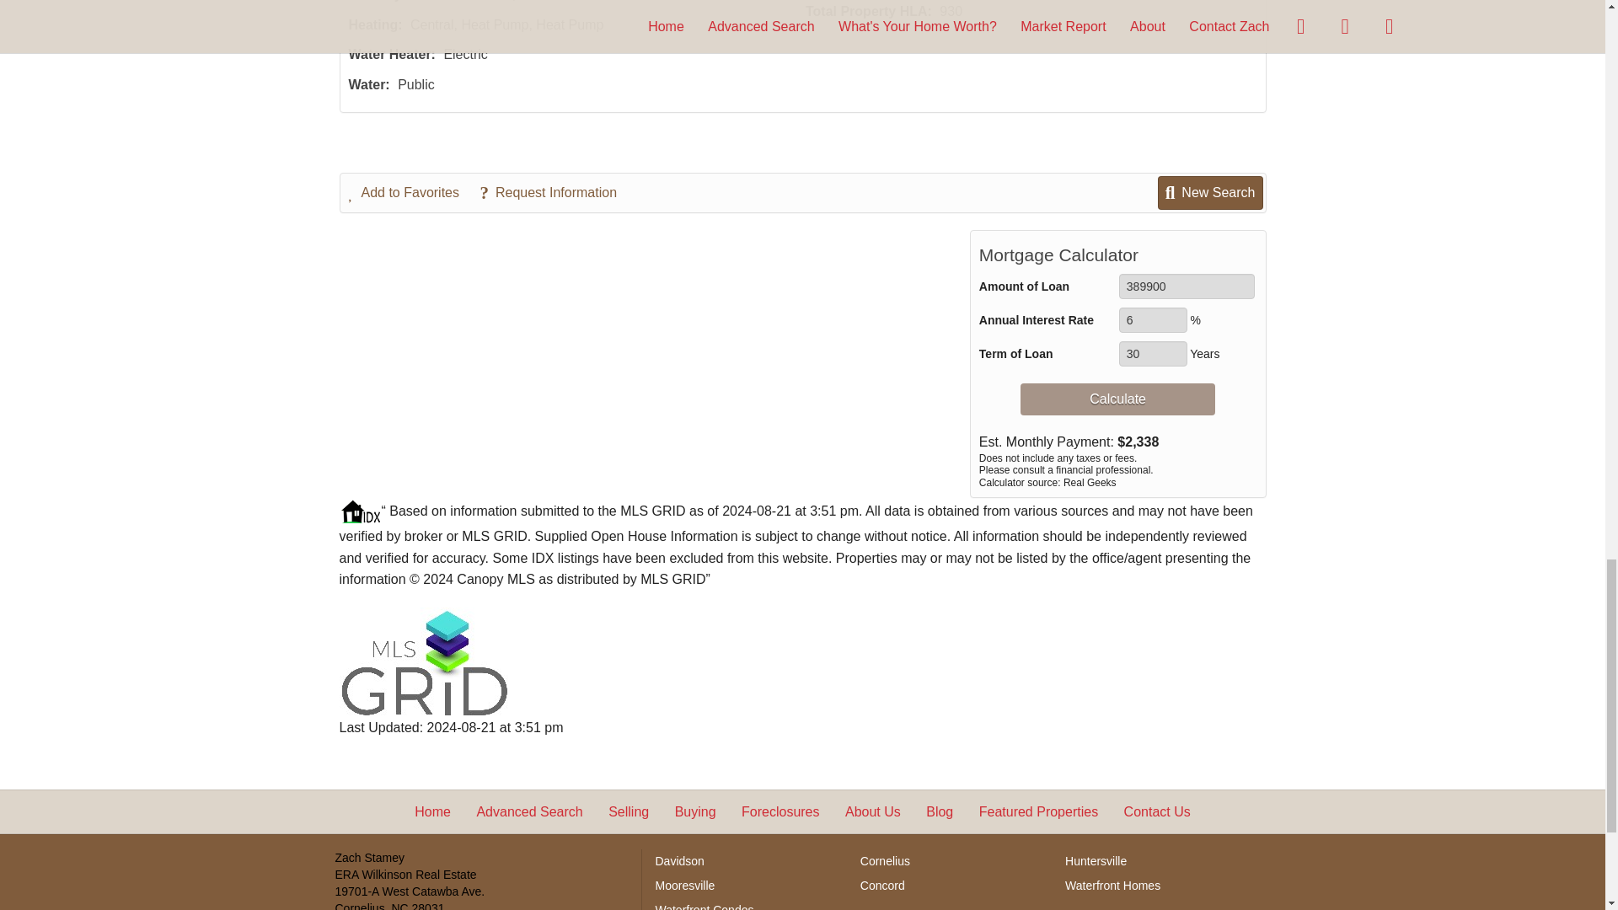 This screenshot has height=910, width=1618. I want to click on 30, so click(1153, 354).